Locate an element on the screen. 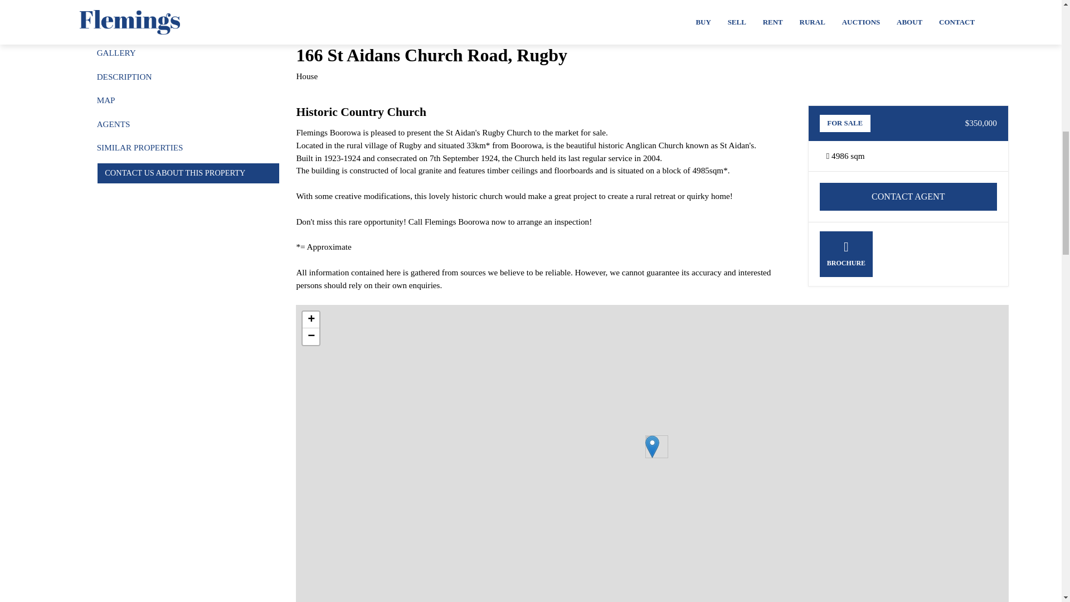 The image size is (1070, 602). Zoom out is located at coordinates (311, 336).